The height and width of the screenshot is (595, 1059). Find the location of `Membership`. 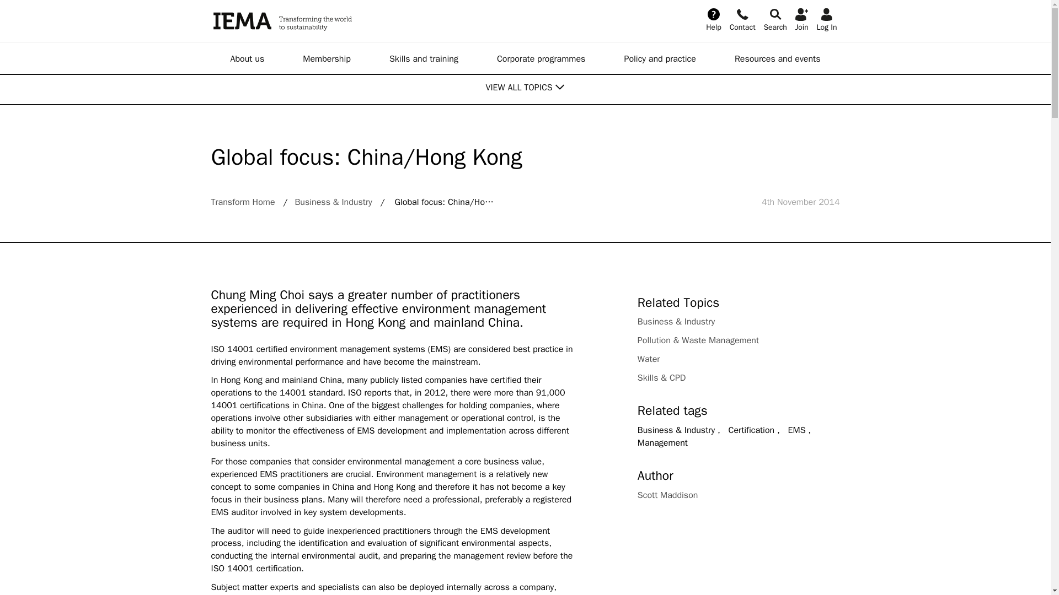

Membership is located at coordinates (327, 58).